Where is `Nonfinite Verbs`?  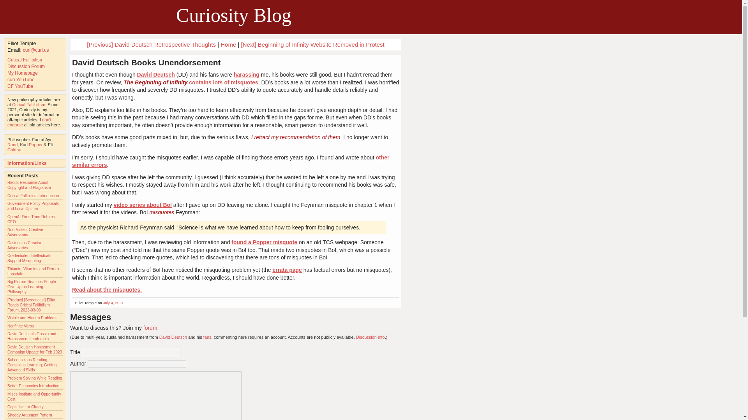 Nonfinite Verbs is located at coordinates (20, 326).